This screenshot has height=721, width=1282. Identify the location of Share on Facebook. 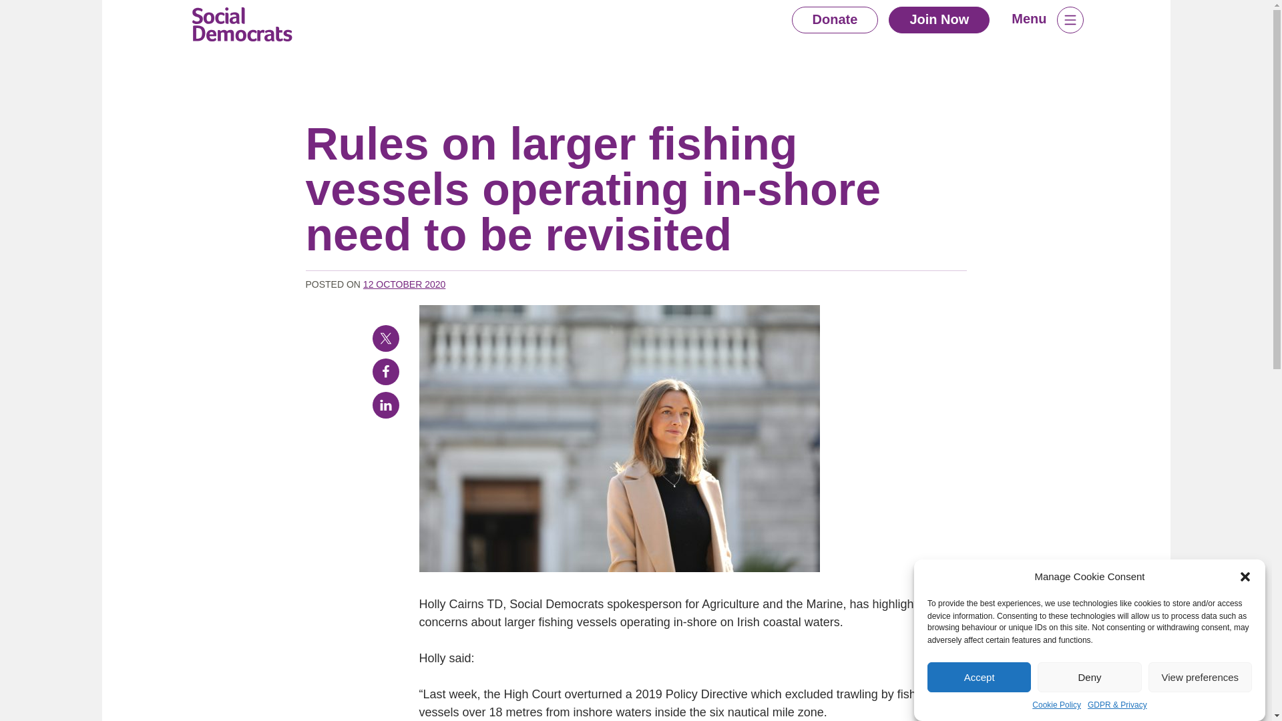
(386, 371).